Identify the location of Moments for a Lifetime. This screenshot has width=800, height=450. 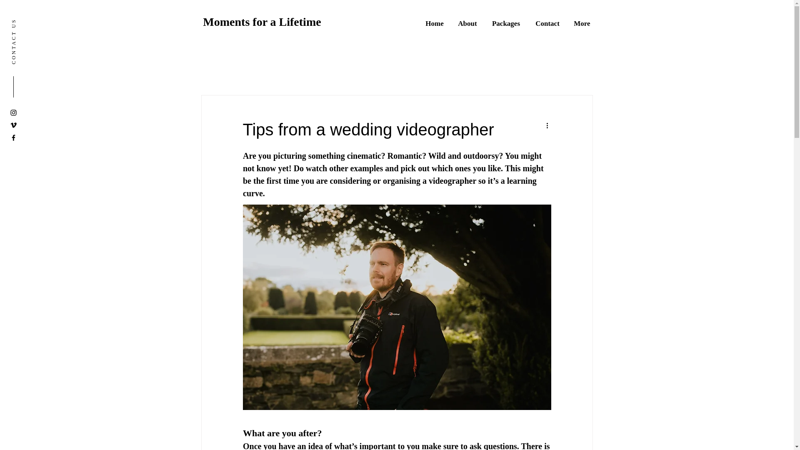
(262, 22).